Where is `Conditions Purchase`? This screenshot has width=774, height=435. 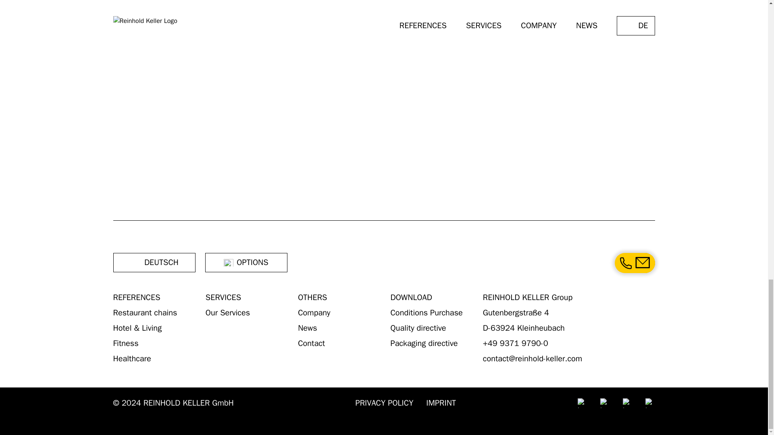 Conditions Purchase is located at coordinates (426, 313).